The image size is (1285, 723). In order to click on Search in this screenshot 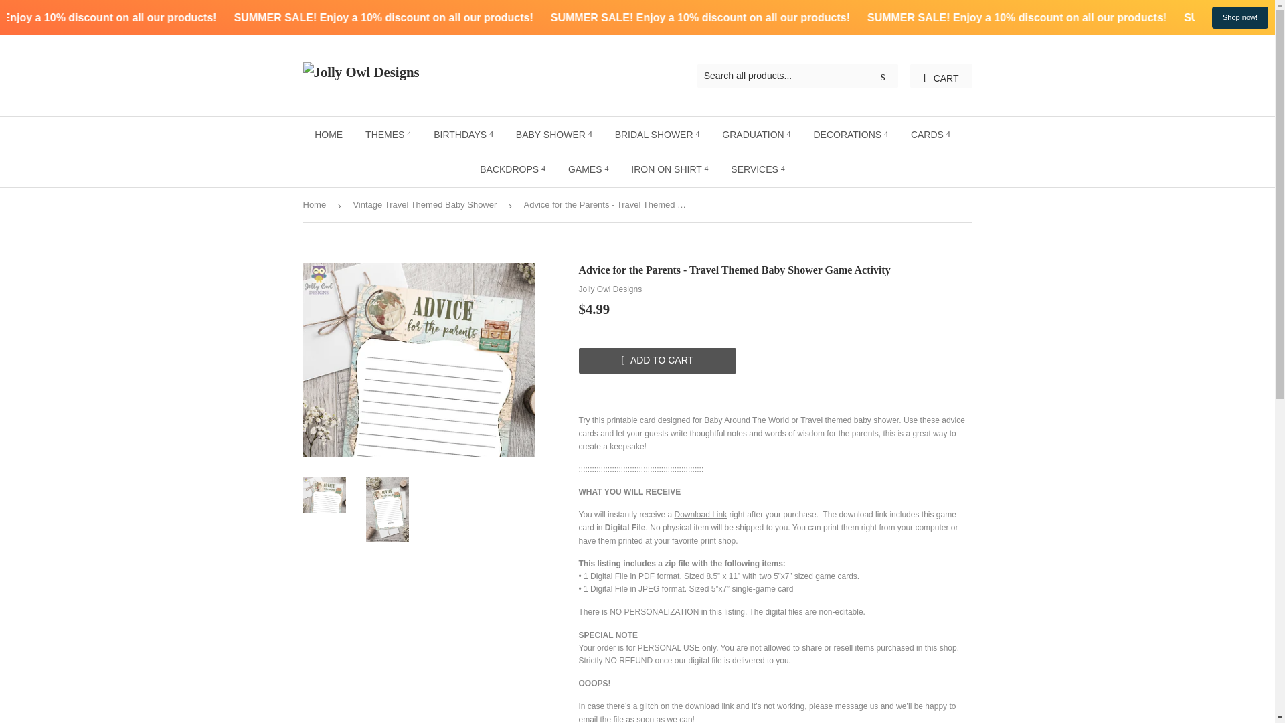, I will do `click(883, 76)`.